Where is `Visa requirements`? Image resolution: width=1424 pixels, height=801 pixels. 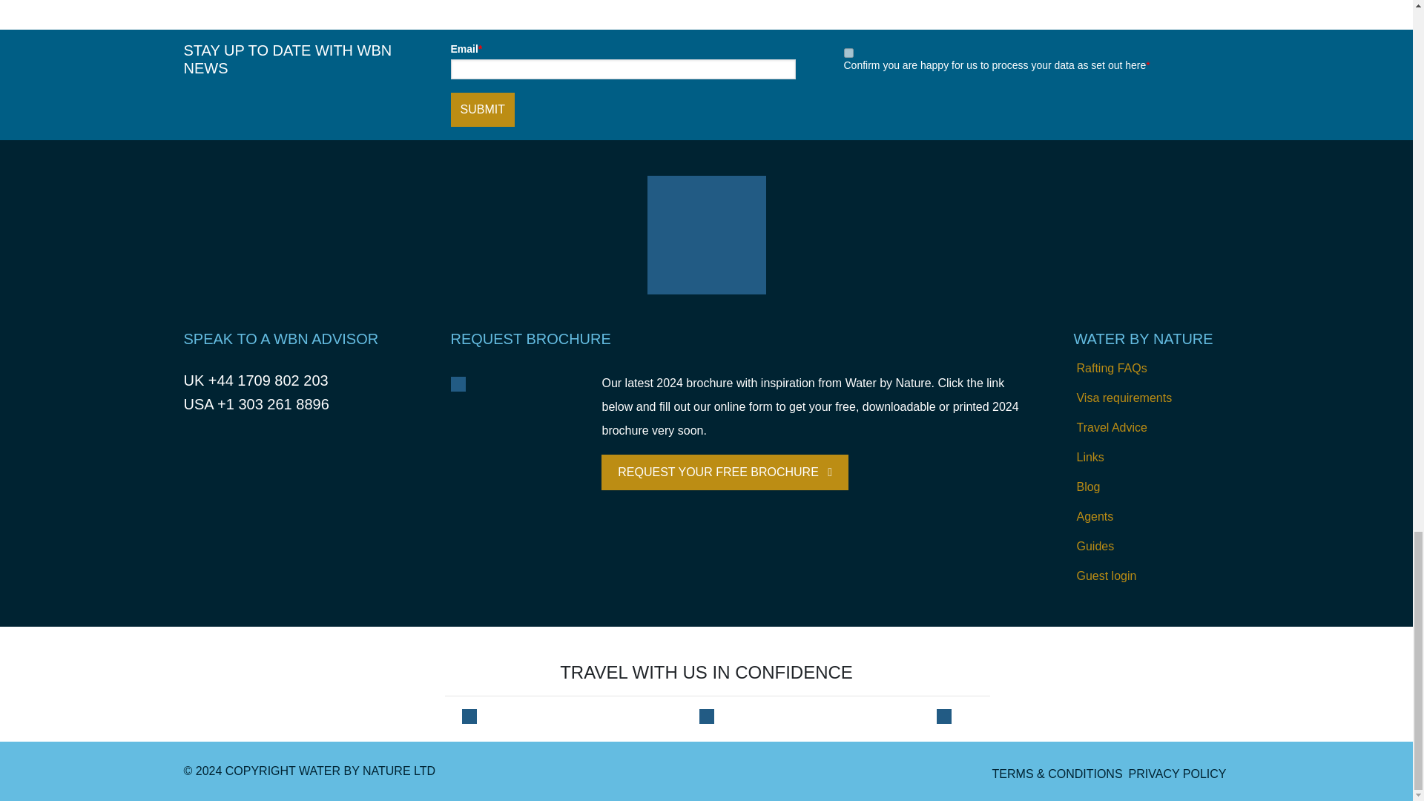
Visa requirements is located at coordinates (1151, 398).